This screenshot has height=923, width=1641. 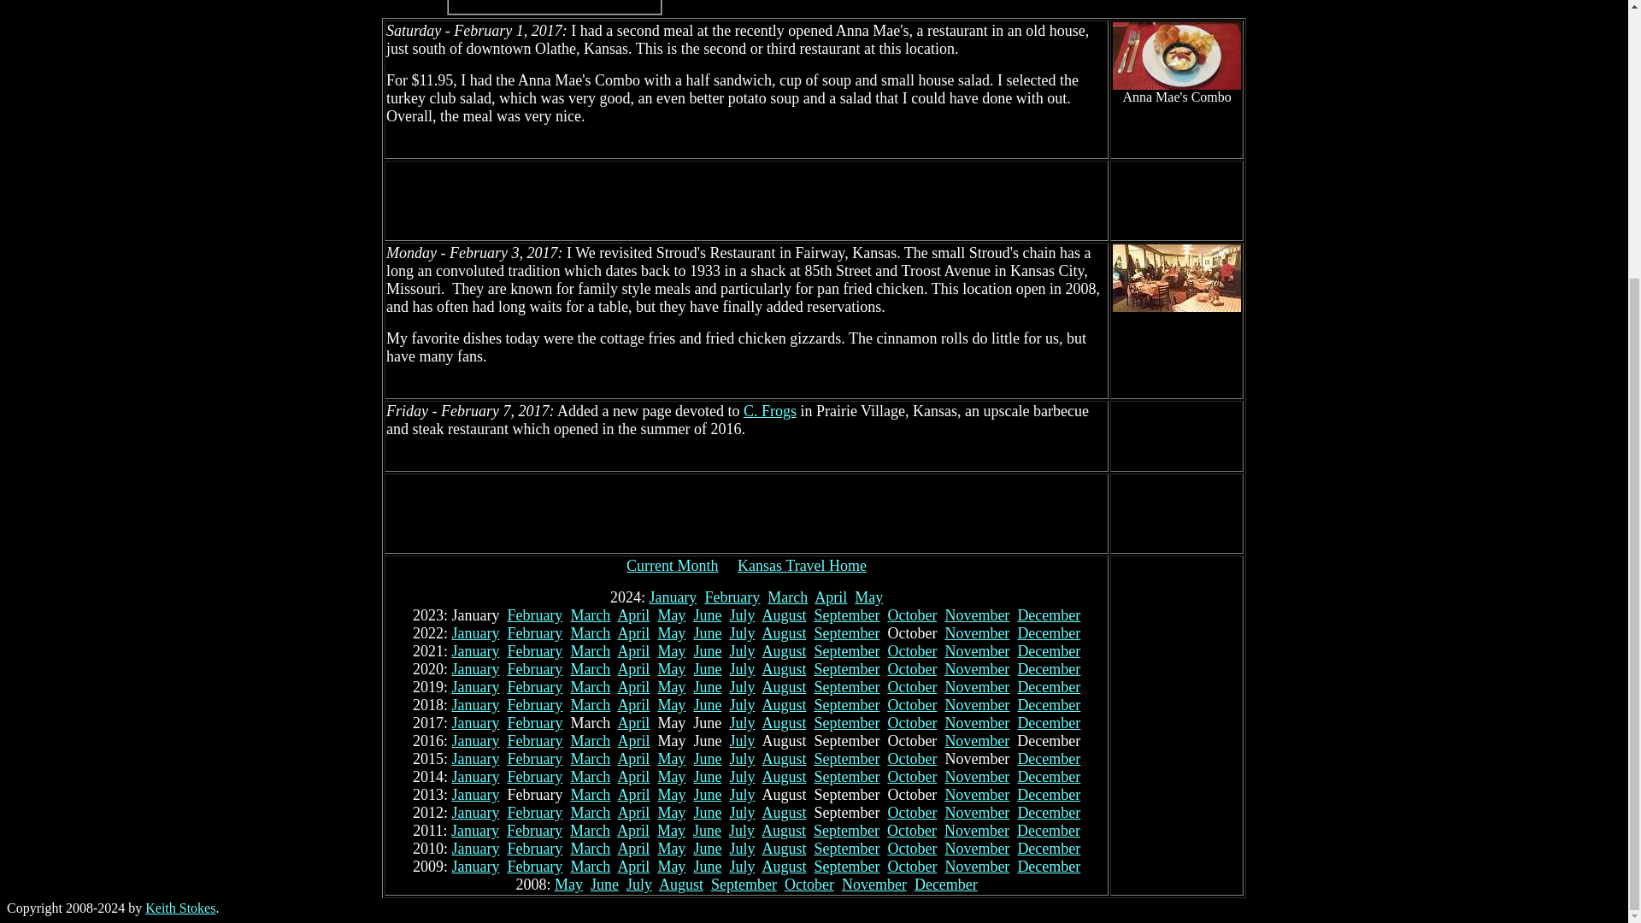 What do you see at coordinates (632, 632) in the screenshot?
I see `April` at bounding box center [632, 632].